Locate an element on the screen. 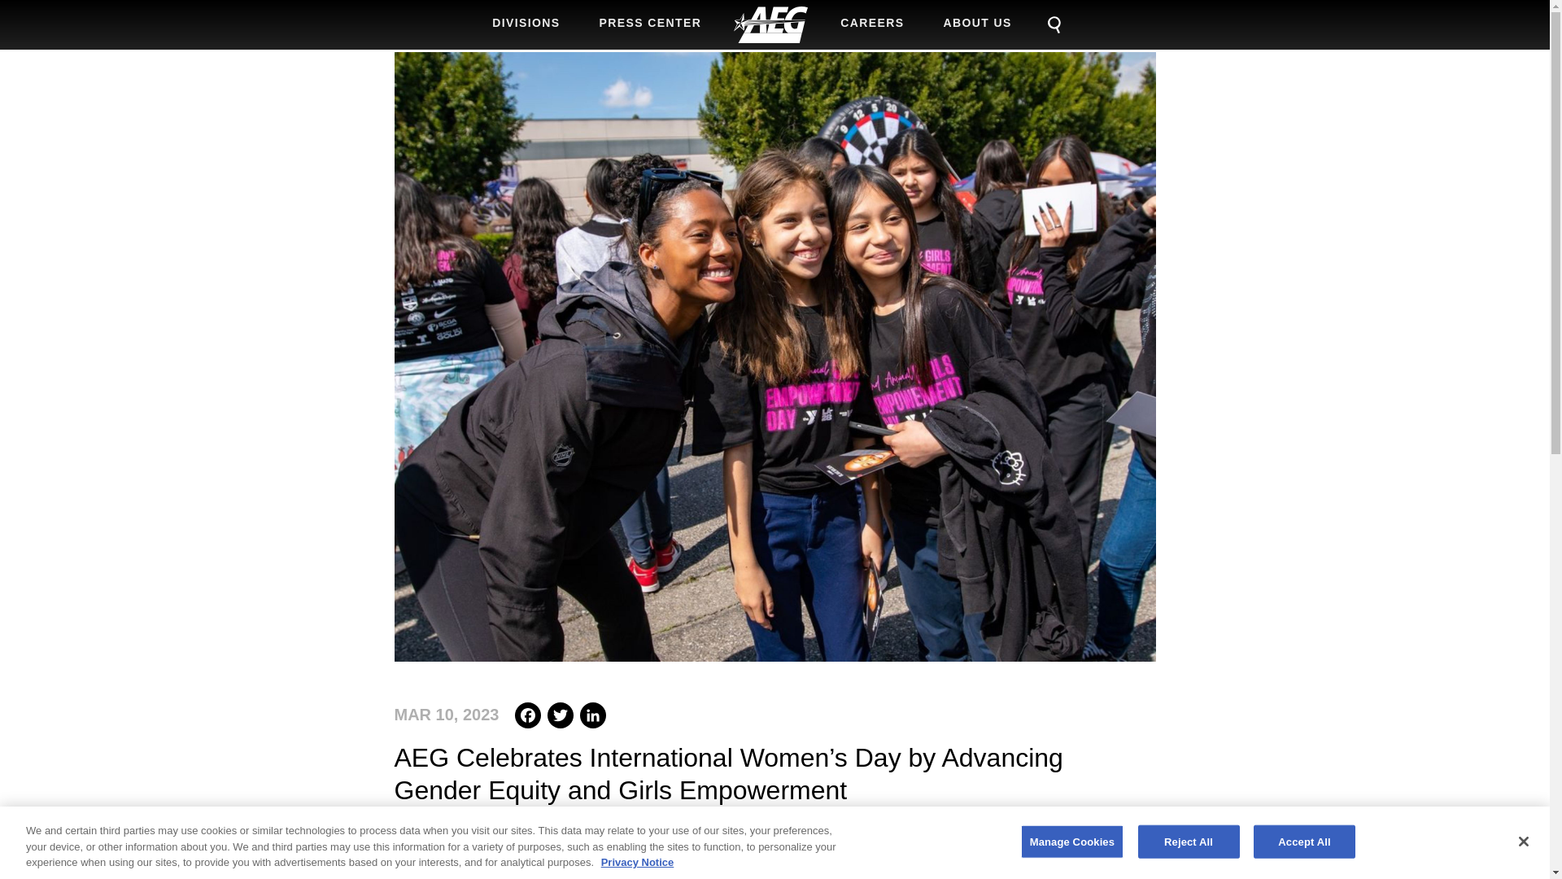 The image size is (1562, 879). ABOUT US is located at coordinates (978, 23).